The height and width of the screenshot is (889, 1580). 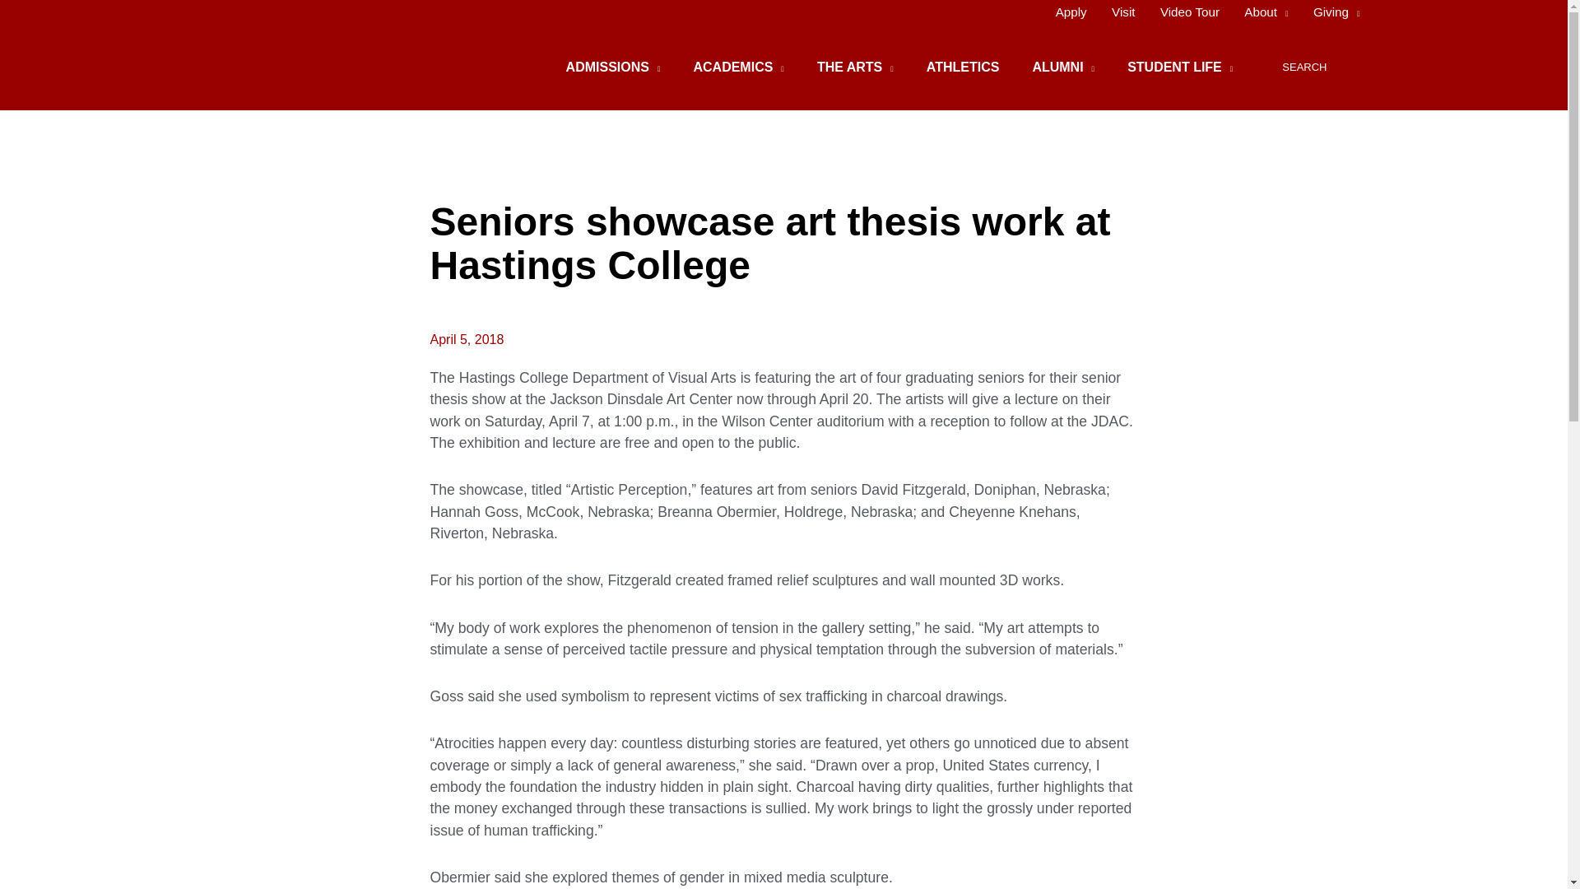 I want to click on ADMISSIONS, so click(x=614, y=67).